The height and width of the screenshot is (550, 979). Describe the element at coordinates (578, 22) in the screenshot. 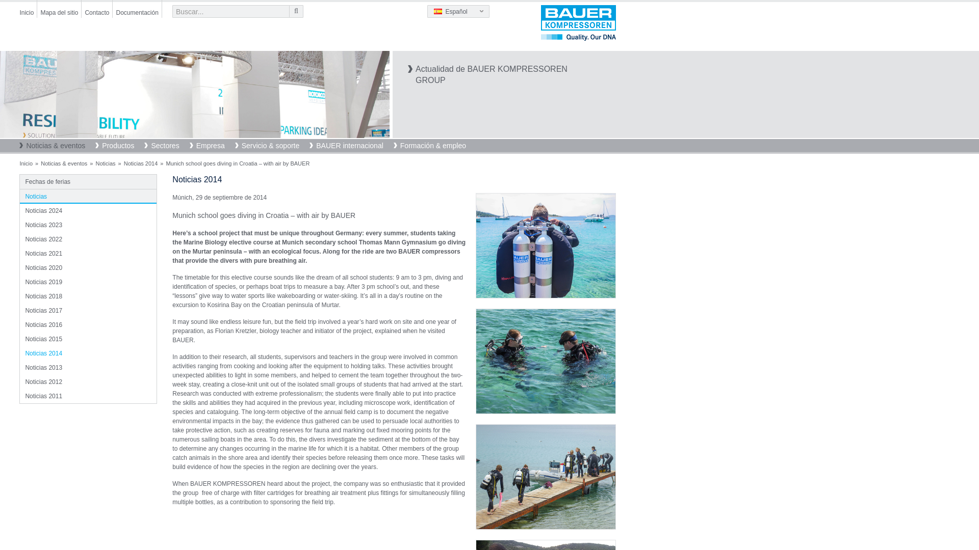

I see `BAUER KOMPRESSOREN GROUP` at that location.